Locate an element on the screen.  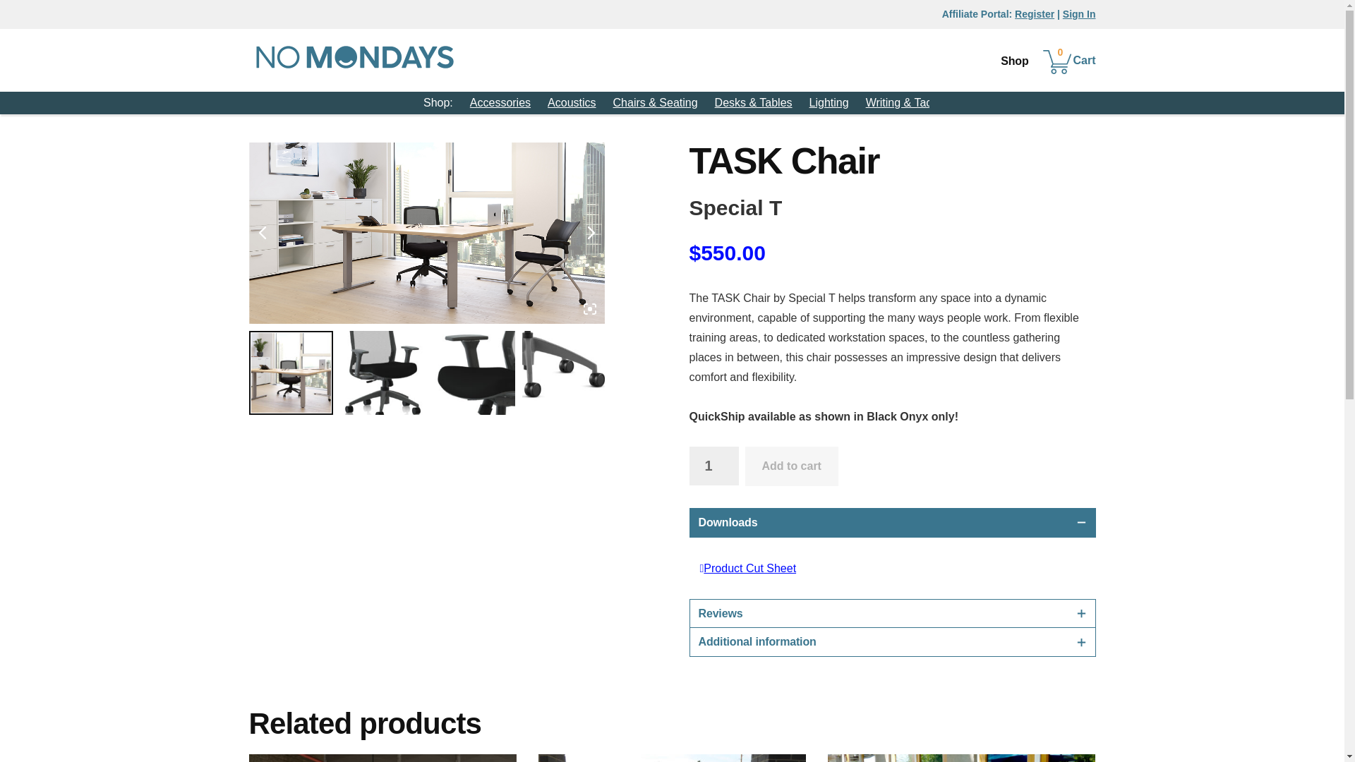
Product Cut Sheet is located at coordinates (748, 569).